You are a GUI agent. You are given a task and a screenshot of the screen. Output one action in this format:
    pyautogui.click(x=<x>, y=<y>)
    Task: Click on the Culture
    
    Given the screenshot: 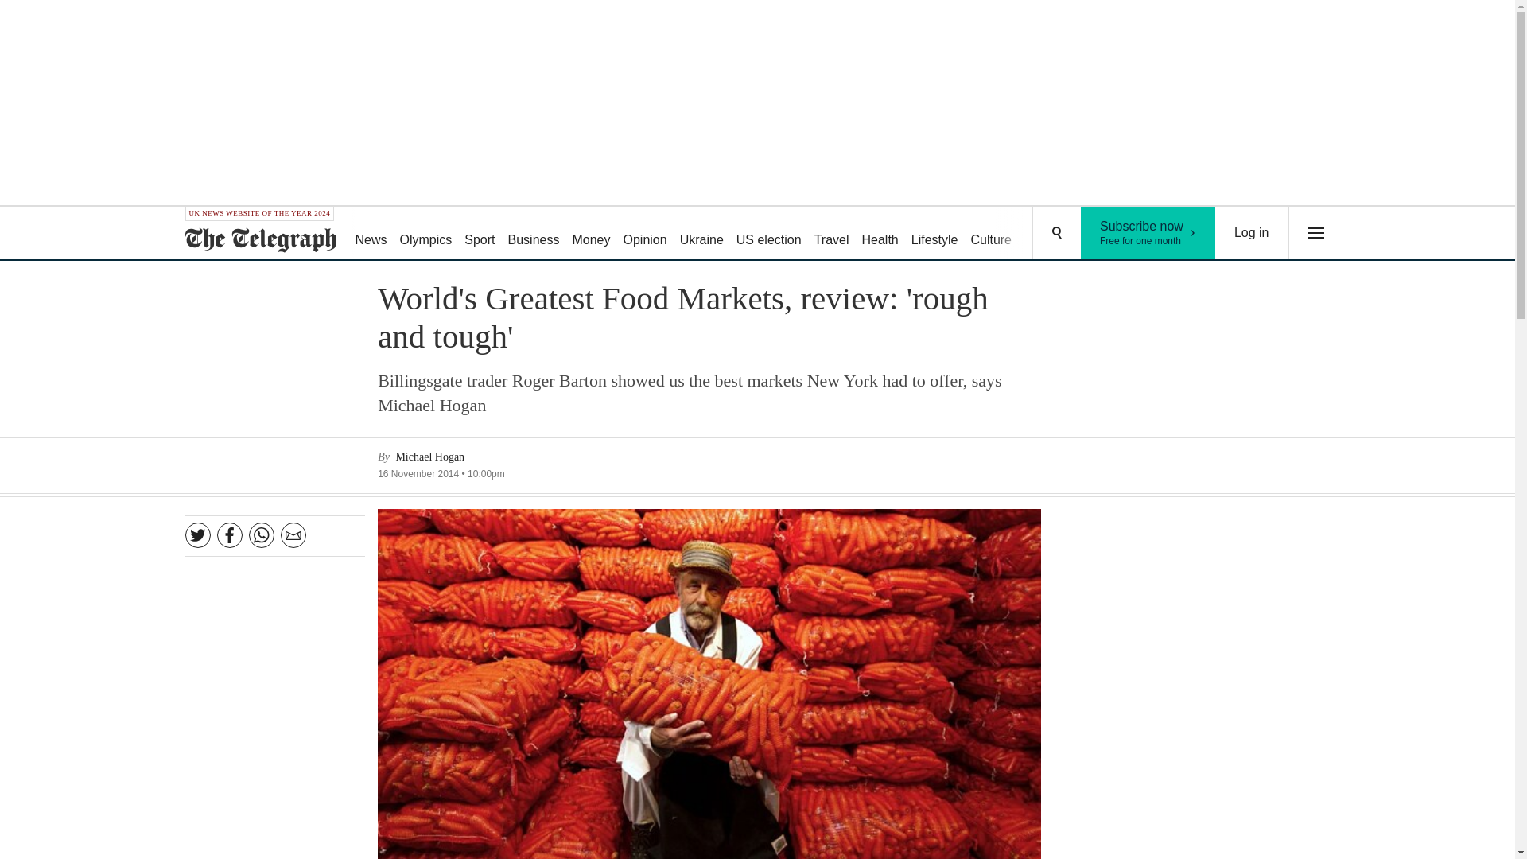 What is the action you would take?
    pyautogui.click(x=935, y=234)
    